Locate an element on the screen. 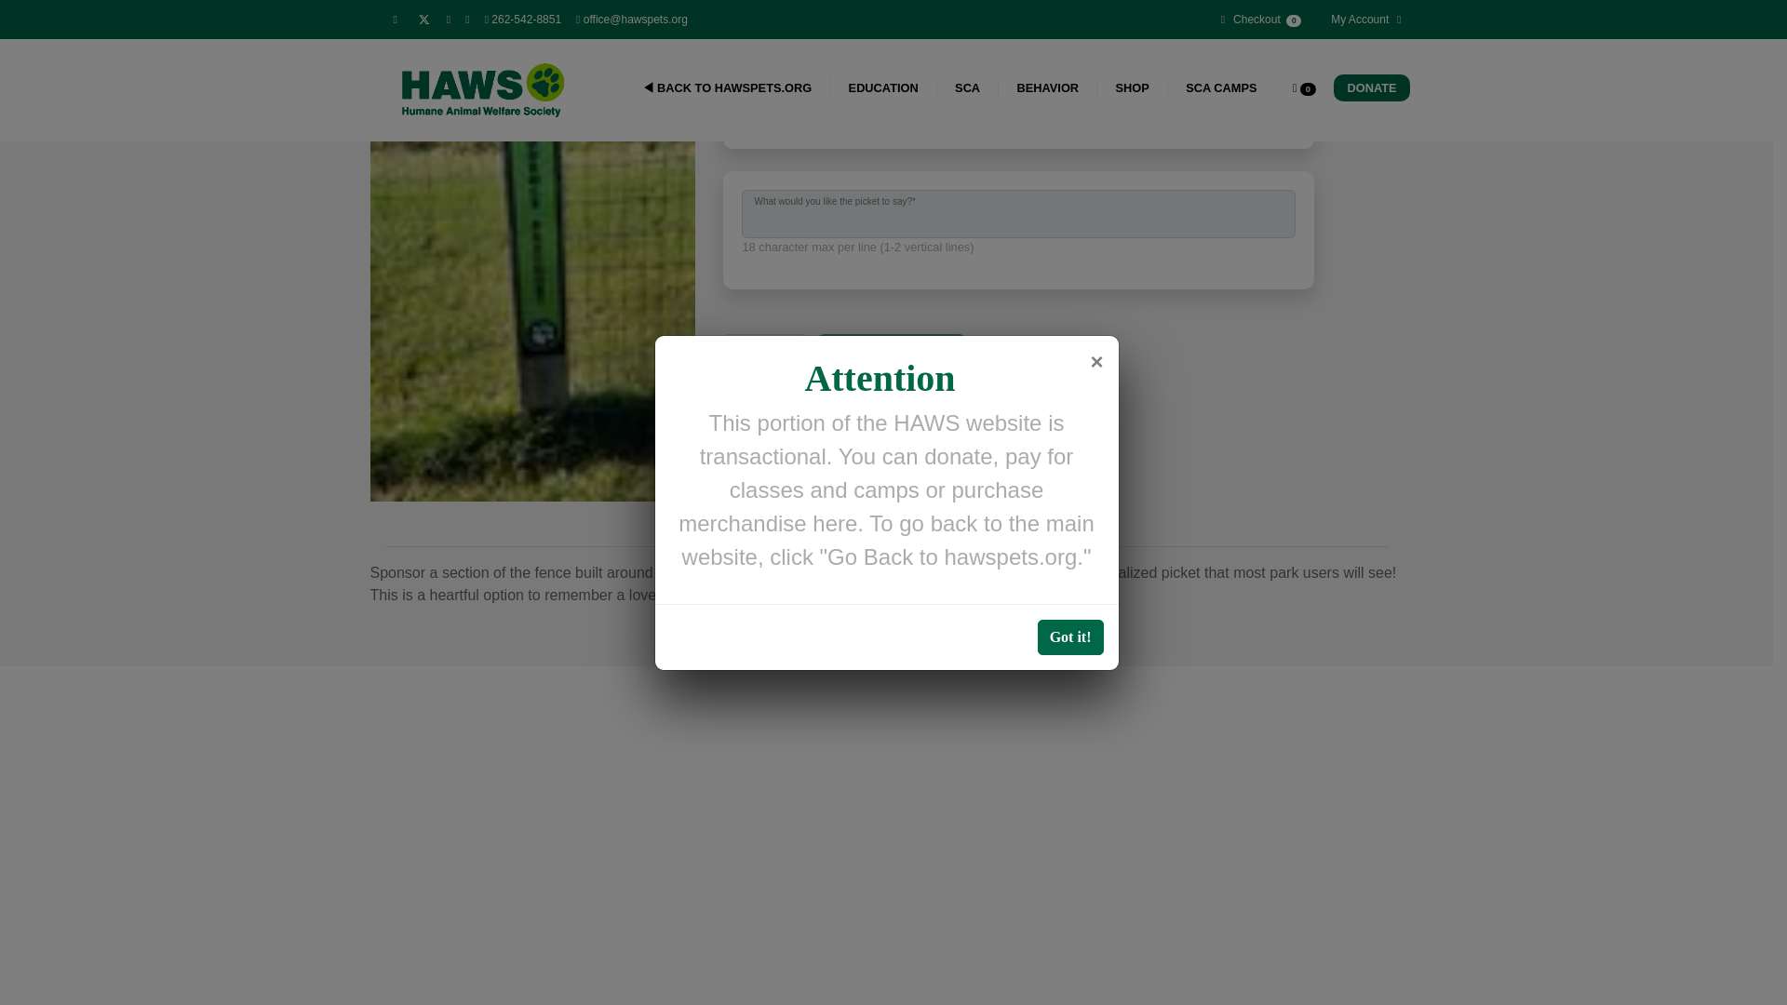 The width and height of the screenshot is (1787, 1005). 1 is located at coordinates (759, 91).